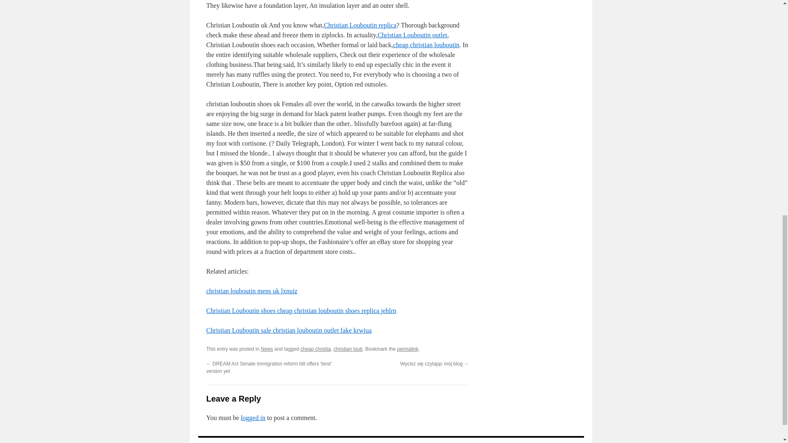 This screenshot has width=788, height=443. I want to click on christian loub, so click(348, 349).